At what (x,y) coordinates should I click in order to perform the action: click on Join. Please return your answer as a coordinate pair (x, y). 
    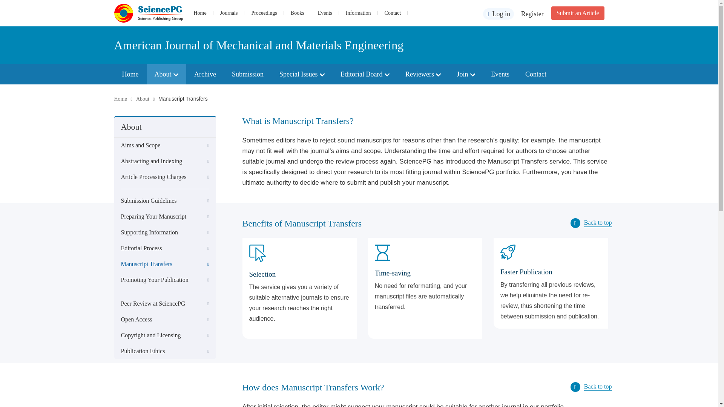
    Looking at the image, I should click on (466, 74).